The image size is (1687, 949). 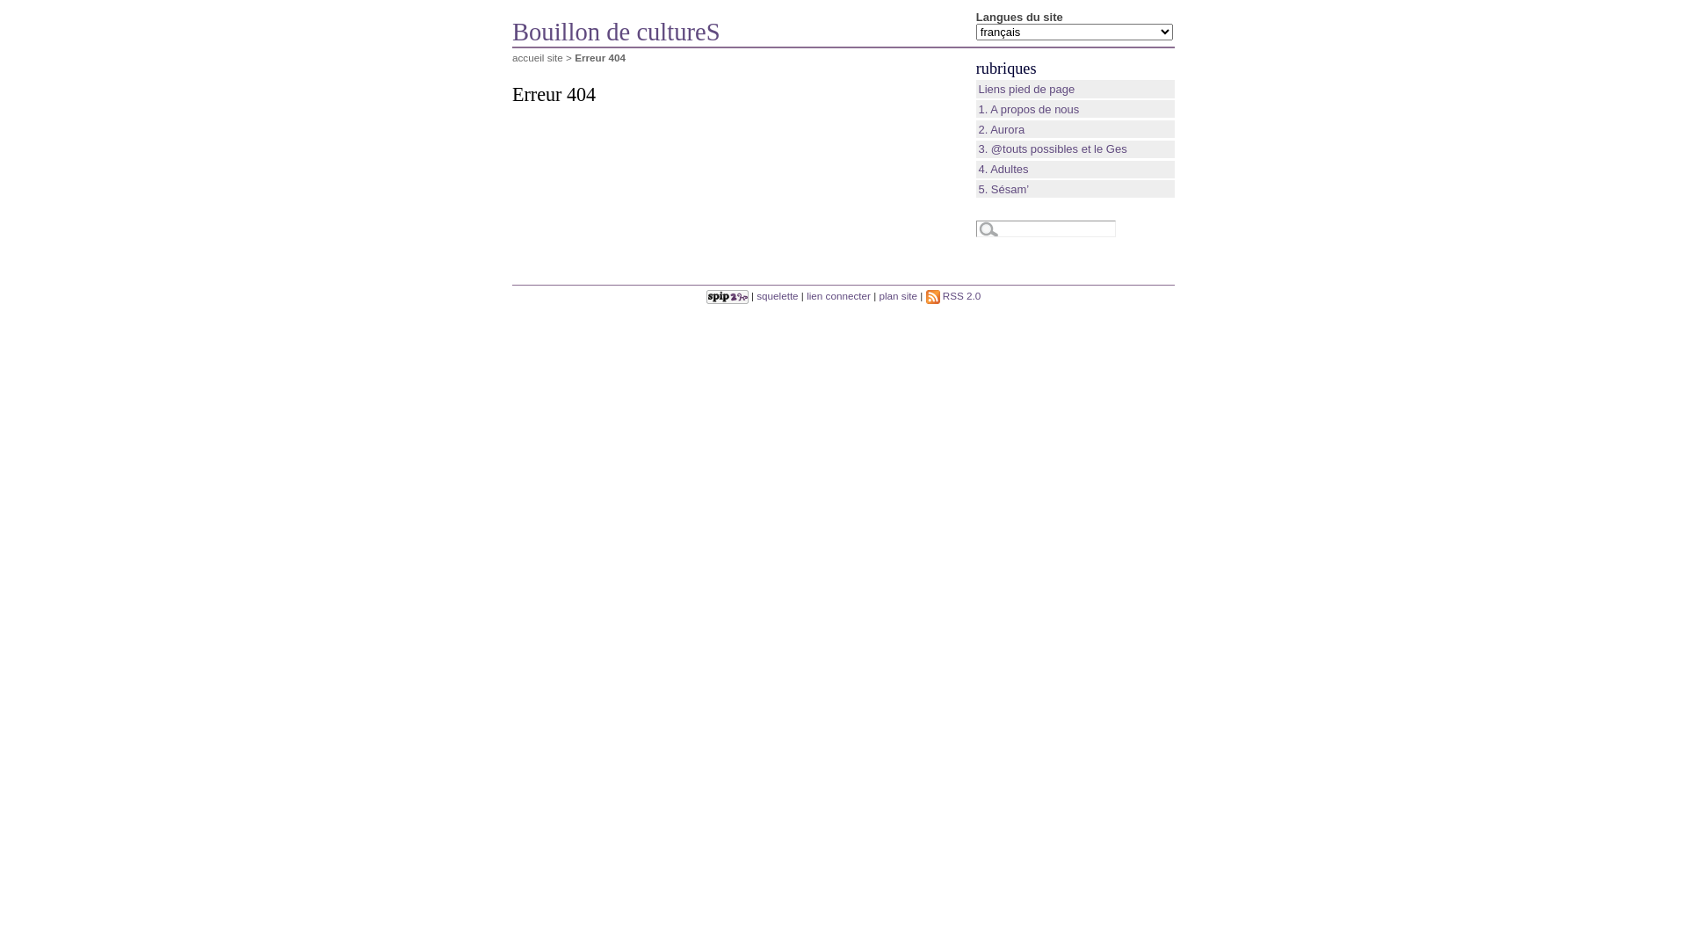 What do you see at coordinates (1003, 169) in the screenshot?
I see `4. Adultes` at bounding box center [1003, 169].